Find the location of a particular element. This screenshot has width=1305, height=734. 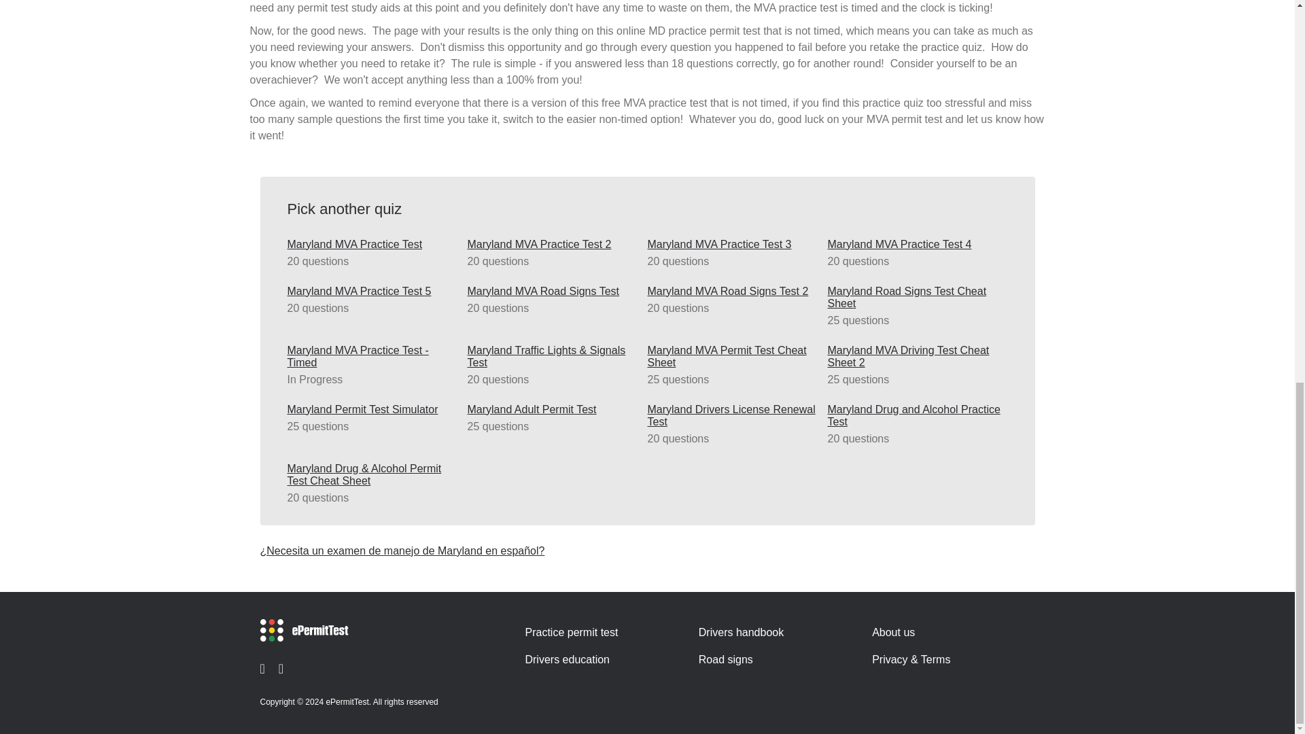

Maryland MVA Road Signs Test 2 is located at coordinates (734, 292).